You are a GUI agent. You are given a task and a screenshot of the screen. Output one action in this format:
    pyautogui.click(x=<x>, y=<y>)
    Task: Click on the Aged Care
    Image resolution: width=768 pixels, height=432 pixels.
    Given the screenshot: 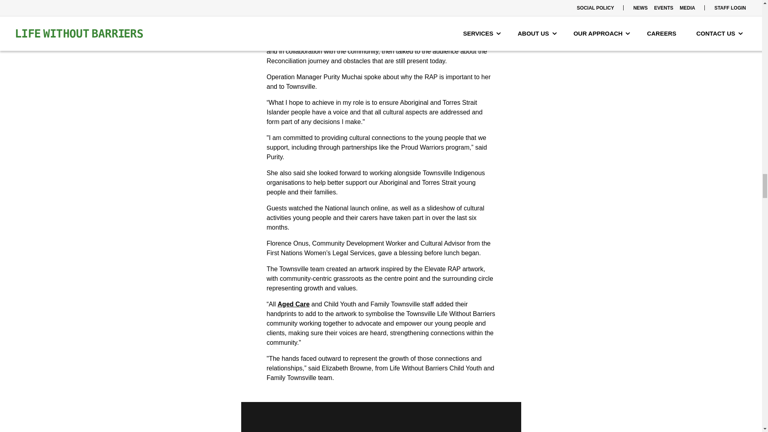 What is the action you would take?
    pyautogui.click(x=293, y=304)
    